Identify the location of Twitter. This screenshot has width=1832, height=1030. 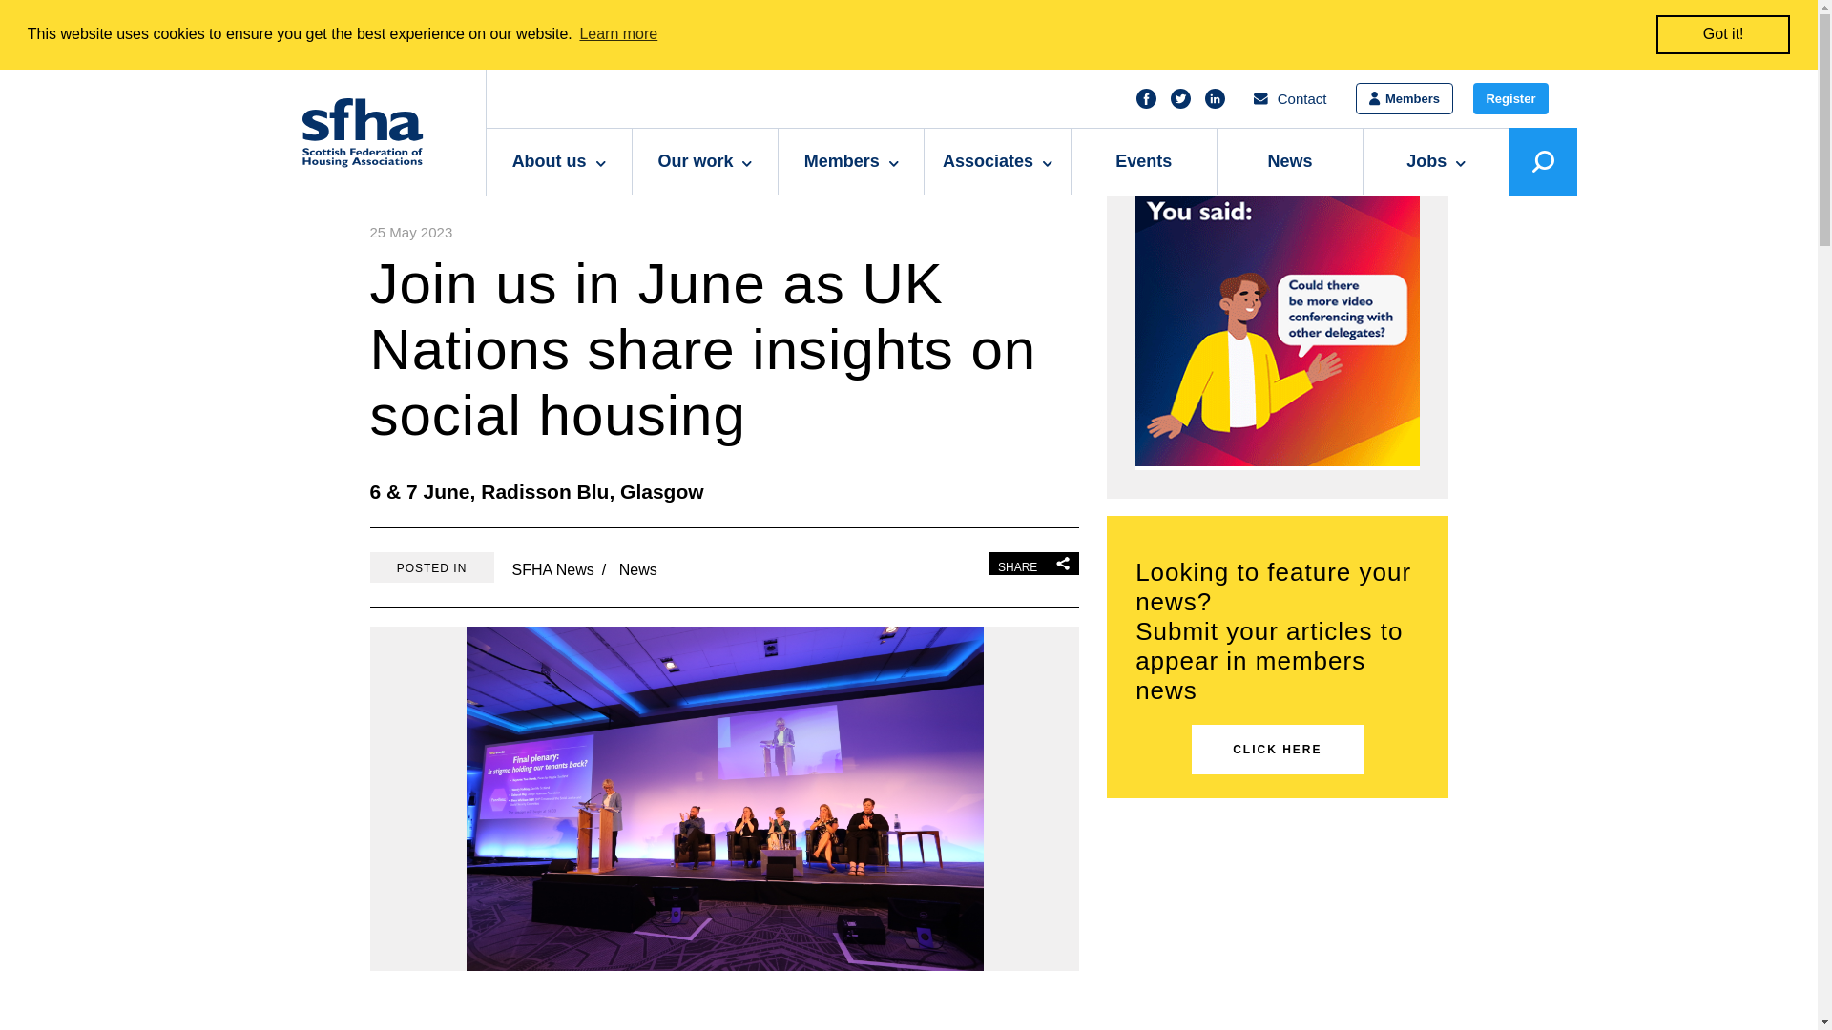
(1180, 98).